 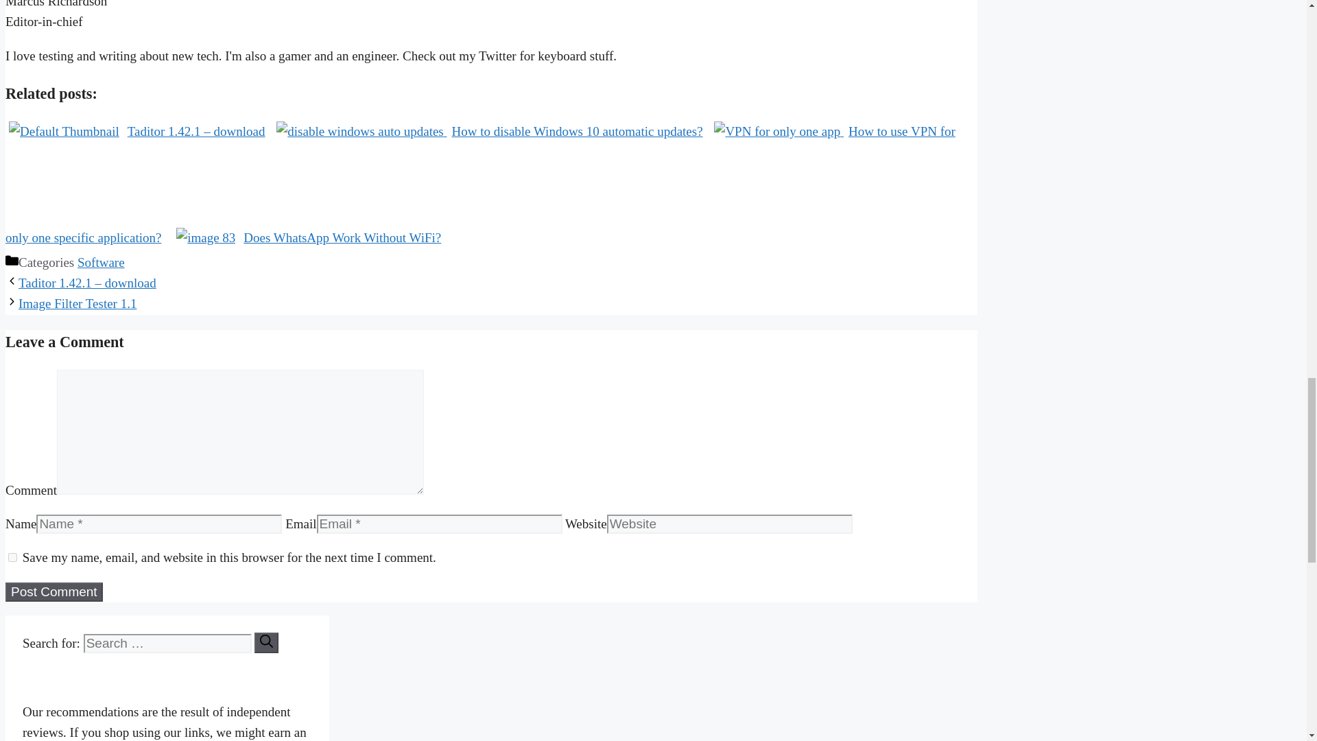 I want to click on Search for:, so click(x=167, y=644).